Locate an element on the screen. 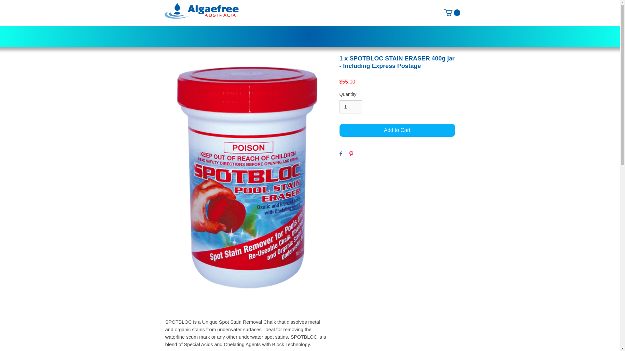 The width and height of the screenshot is (625, 351). 1 is located at coordinates (351, 107).